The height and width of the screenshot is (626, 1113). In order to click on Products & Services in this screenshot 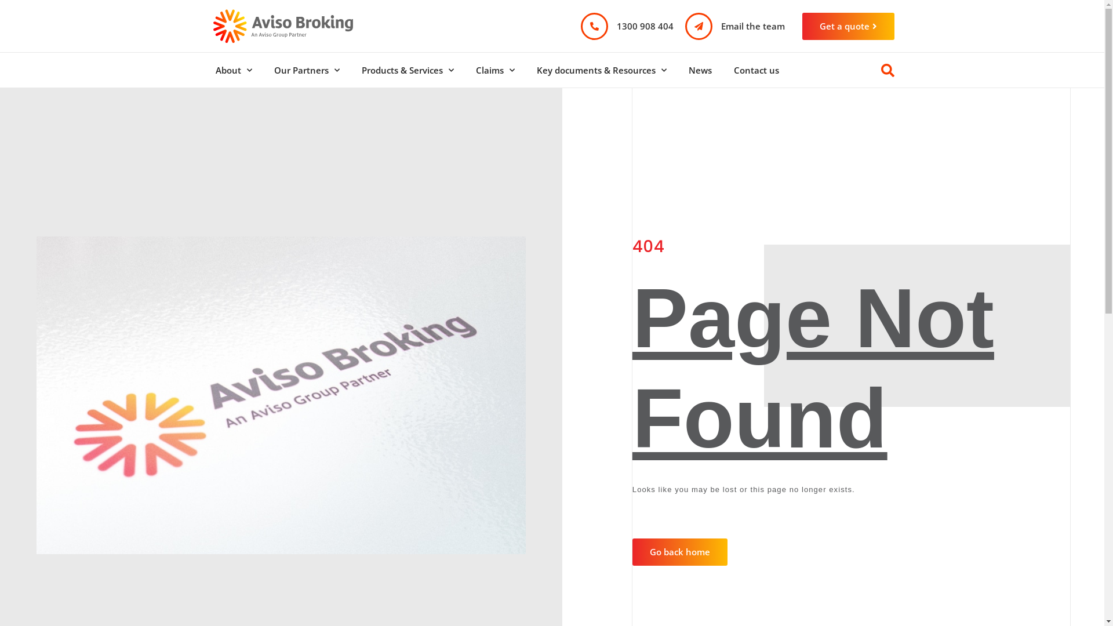, I will do `click(407, 70)`.